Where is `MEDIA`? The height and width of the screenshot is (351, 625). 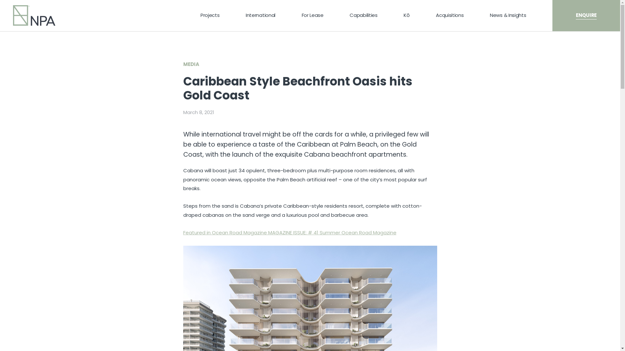 MEDIA is located at coordinates (191, 64).